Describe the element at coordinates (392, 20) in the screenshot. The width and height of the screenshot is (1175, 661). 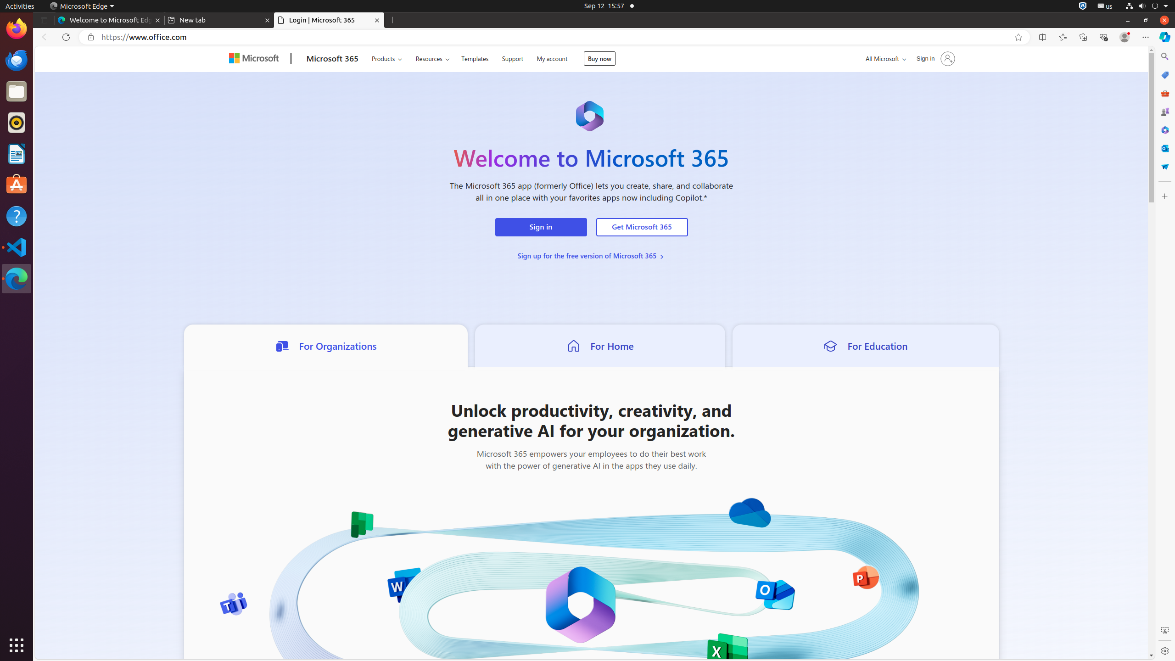
I see `New Tab` at that location.